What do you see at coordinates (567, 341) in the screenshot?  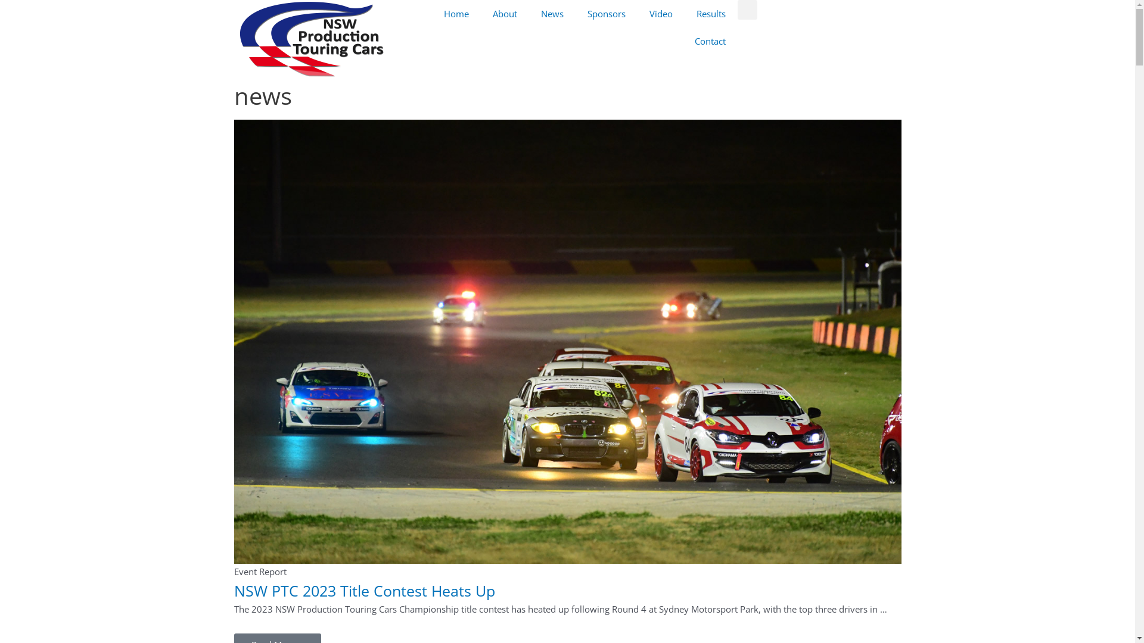 I see `NSW PTC 2023 Title Contest Heats Up` at bounding box center [567, 341].